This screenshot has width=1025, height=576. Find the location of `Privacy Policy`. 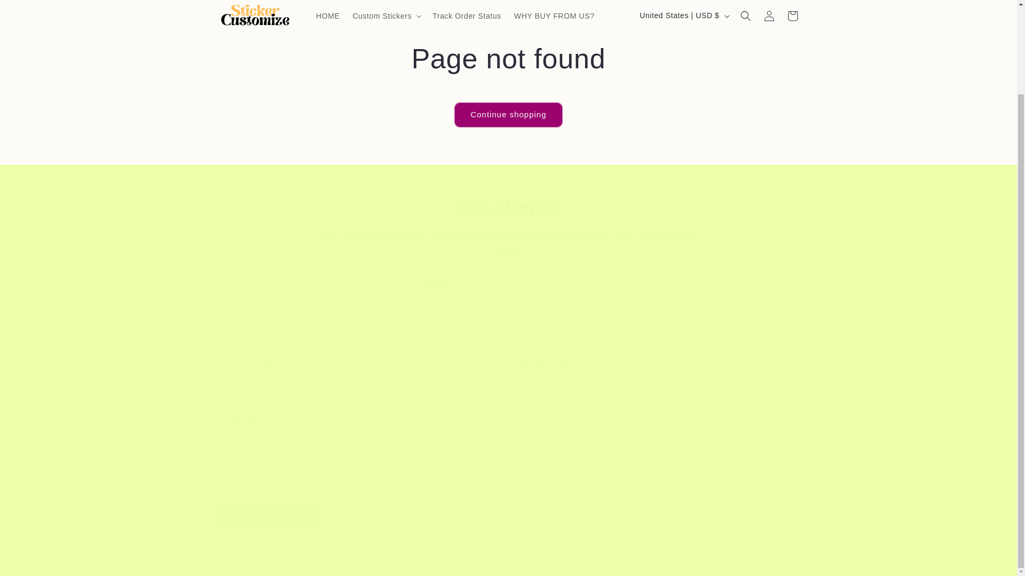

Privacy Policy is located at coordinates (240, 380).